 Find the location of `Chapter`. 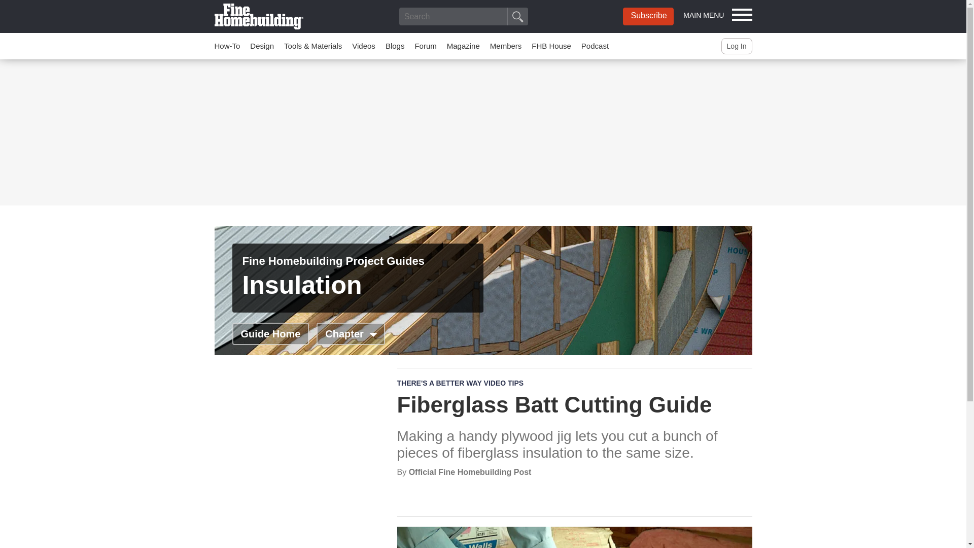

Chapter is located at coordinates (351, 334).